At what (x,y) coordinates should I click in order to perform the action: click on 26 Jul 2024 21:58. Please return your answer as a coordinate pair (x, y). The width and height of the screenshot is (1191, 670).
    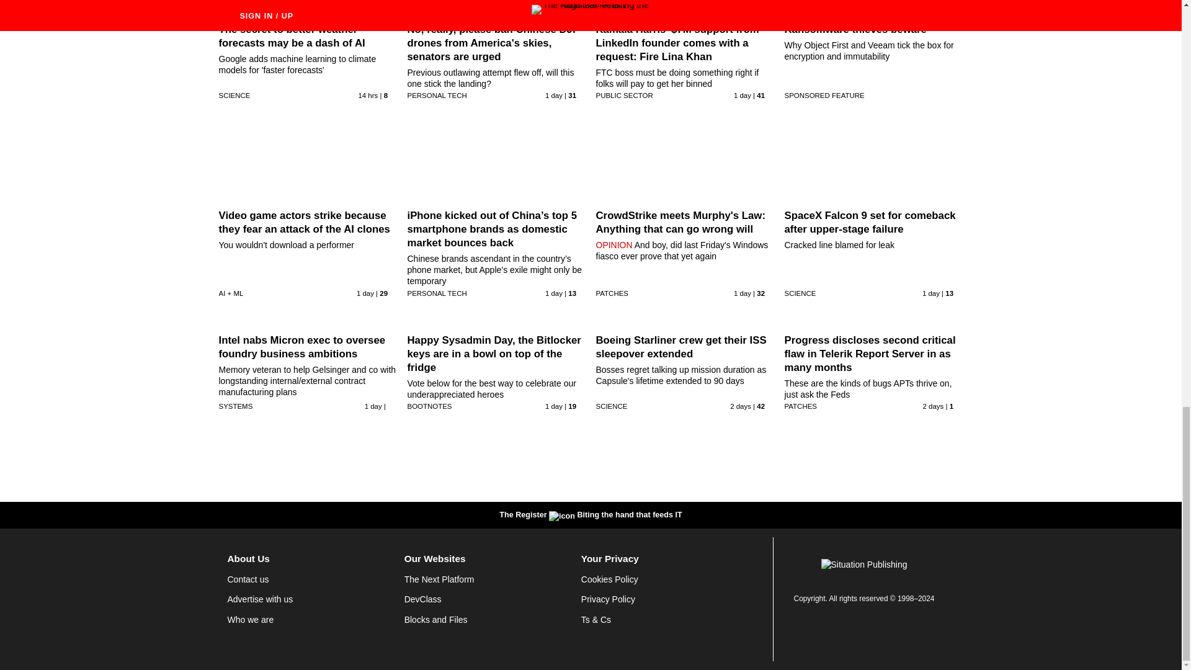
    Looking at the image, I should click on (553, 95).